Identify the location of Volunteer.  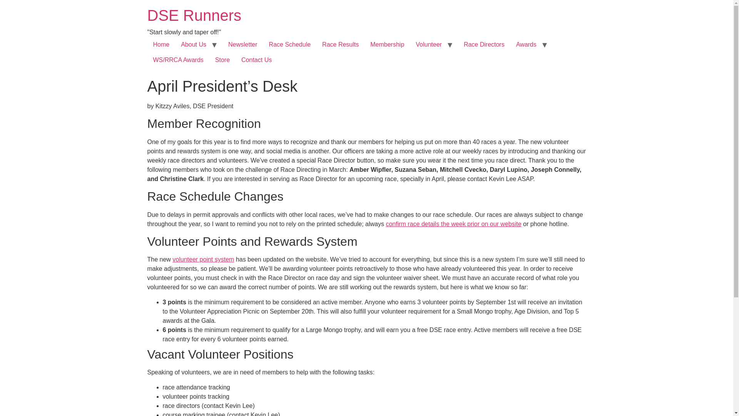
(429, 45).